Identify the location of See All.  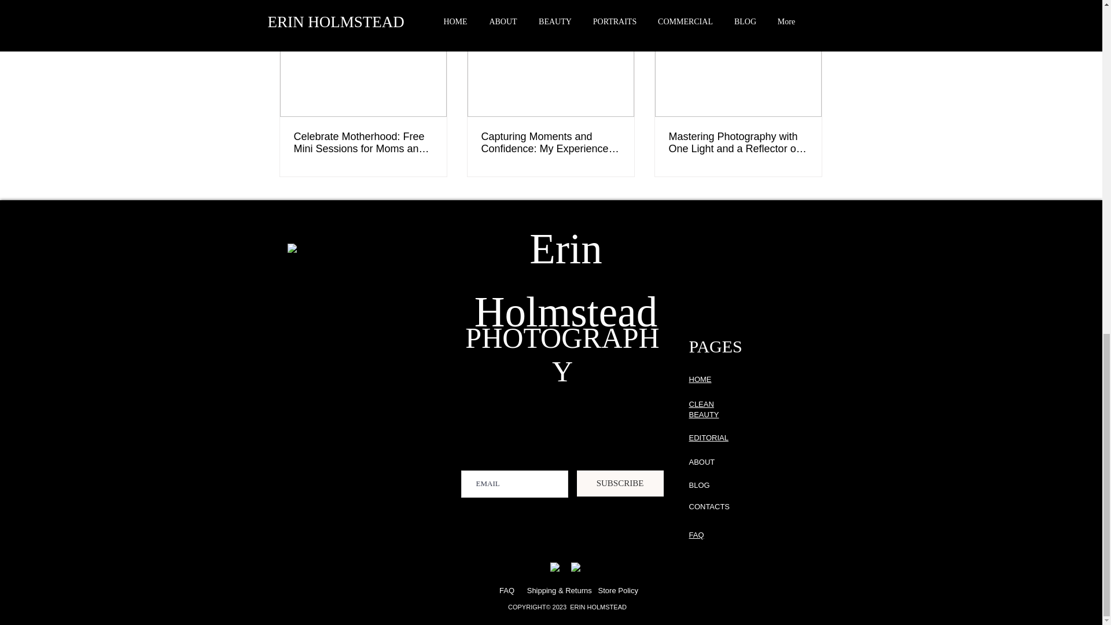
(810, 6).